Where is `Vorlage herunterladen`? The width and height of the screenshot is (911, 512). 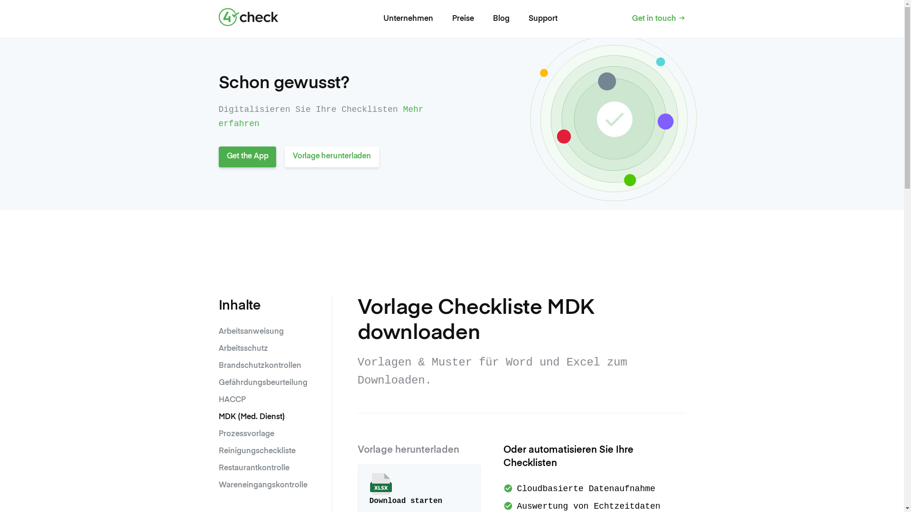
Vorlage herunterladen is located at coordinates (332, 157).